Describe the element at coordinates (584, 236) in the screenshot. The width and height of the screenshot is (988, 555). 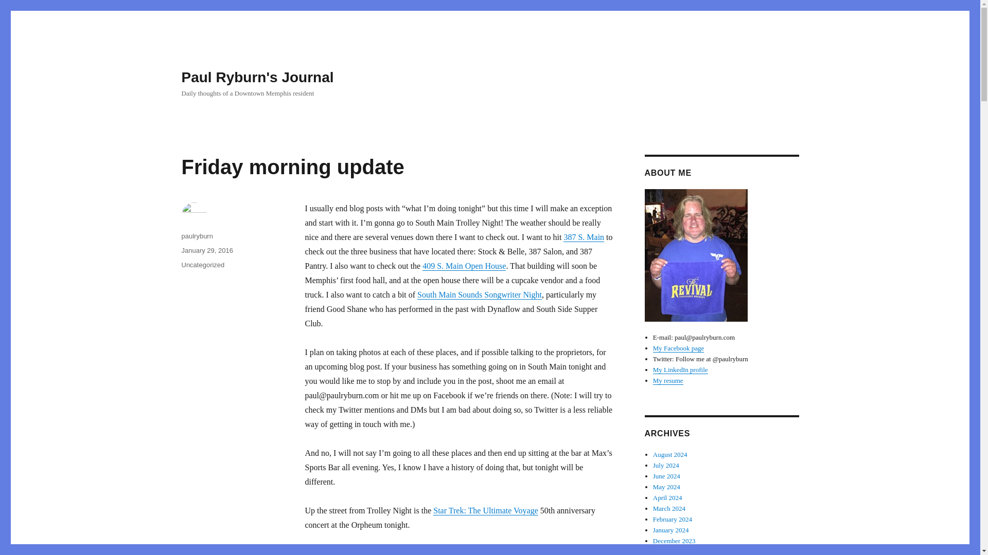
I see `387 S. Main` at that location.